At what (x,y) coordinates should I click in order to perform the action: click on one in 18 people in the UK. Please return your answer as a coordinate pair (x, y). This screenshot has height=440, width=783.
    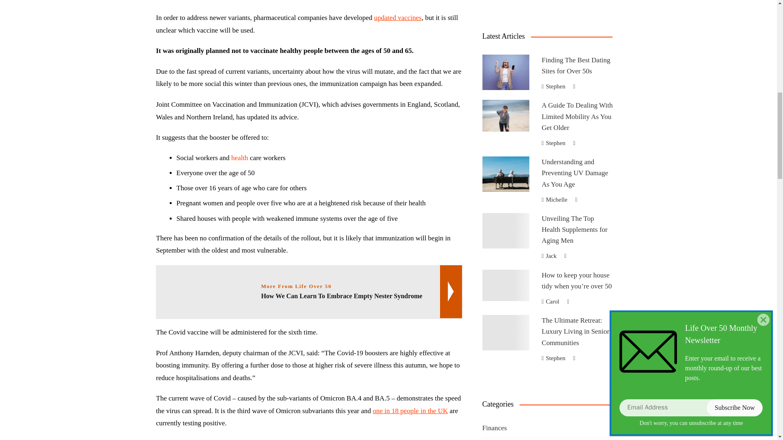
    Looking at the image, I should click on (410, 411).